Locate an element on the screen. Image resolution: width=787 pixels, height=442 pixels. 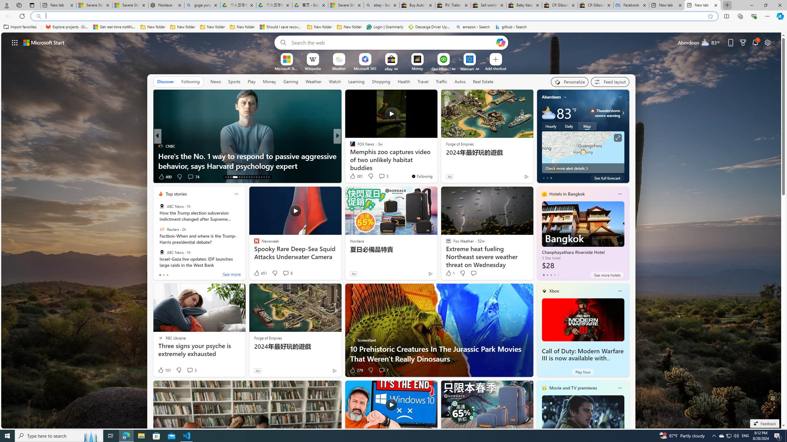
AutomationID: tab-27 is located at coordinates (264, 177).